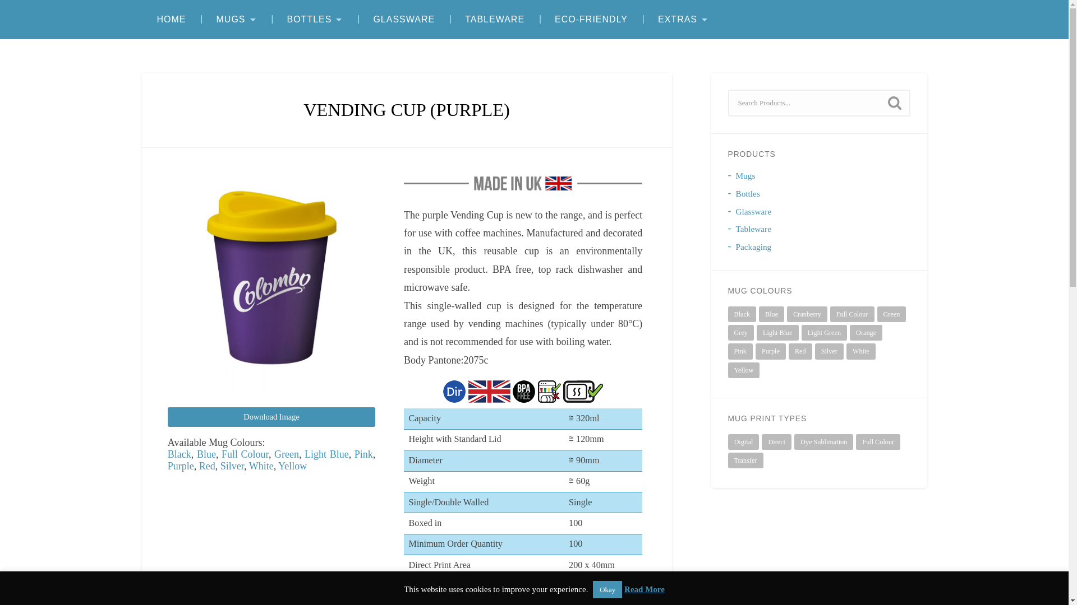 The height and width of the screenshot is (605, 1077). I want to click on Top Rack Domestic Dishwasher Safe, so click(549, 392).